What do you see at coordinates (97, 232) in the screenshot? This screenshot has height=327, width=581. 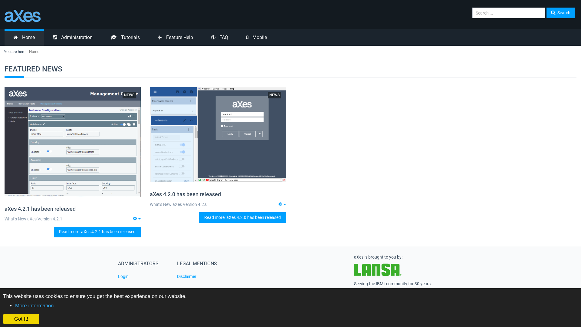 I see `Read more: aXes 4.2.1 has been released` at bounding box center [97, 232].